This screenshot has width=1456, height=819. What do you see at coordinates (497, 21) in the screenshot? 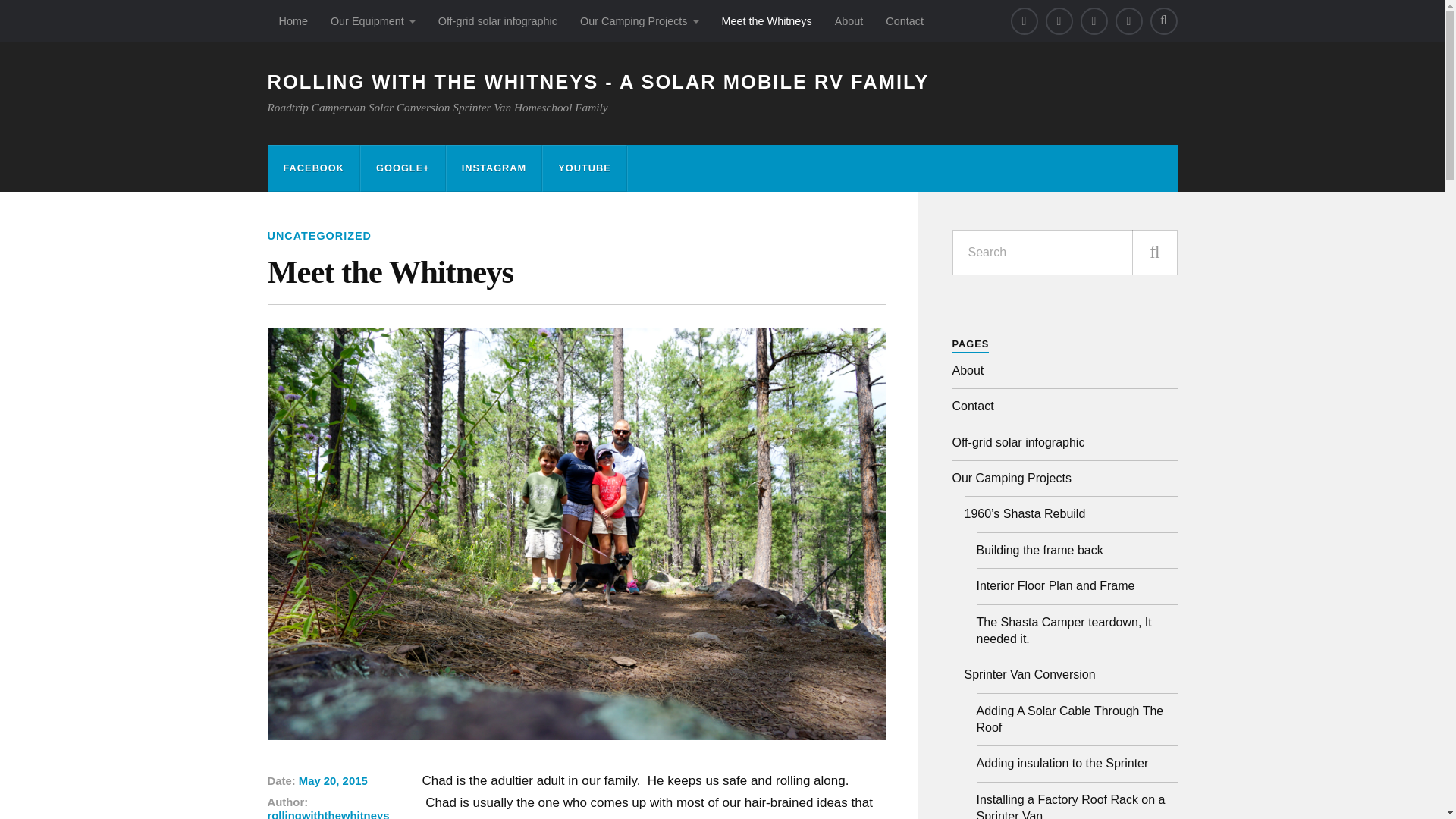
I see `Off-grid solar infographic` at bounding box center [497, 21].